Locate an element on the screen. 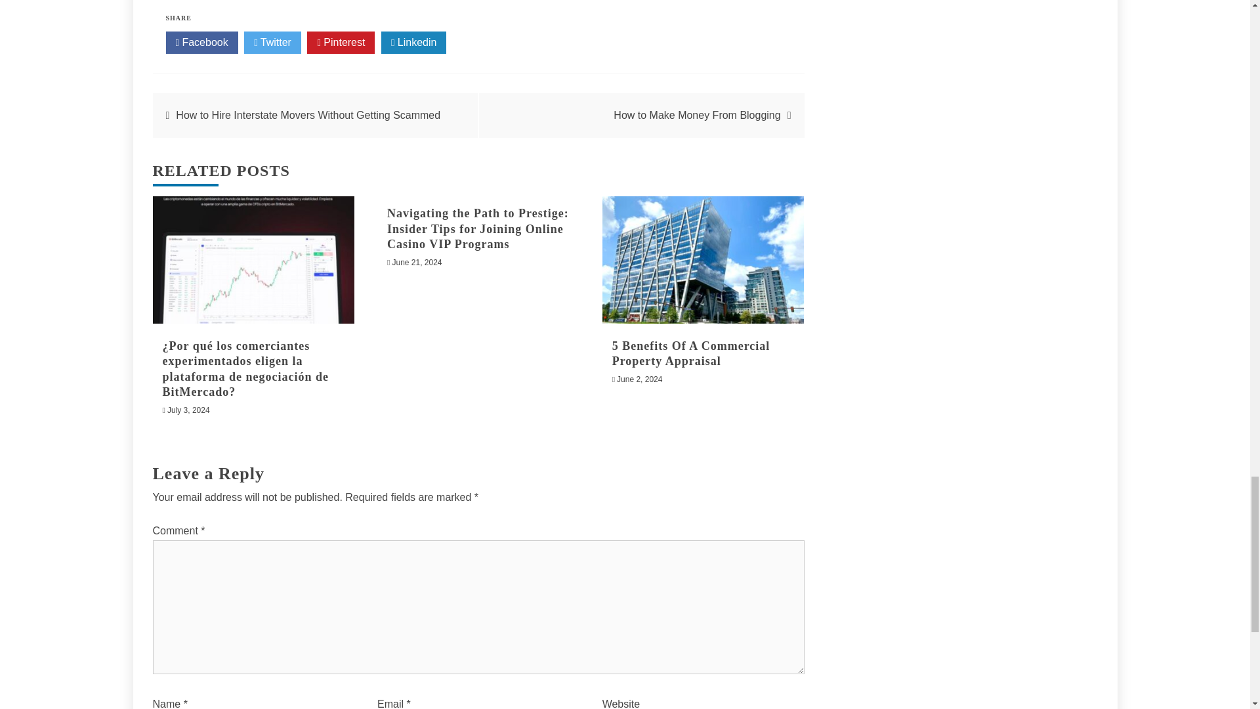  June 2, 2024 is located at coordinates (639, 379).